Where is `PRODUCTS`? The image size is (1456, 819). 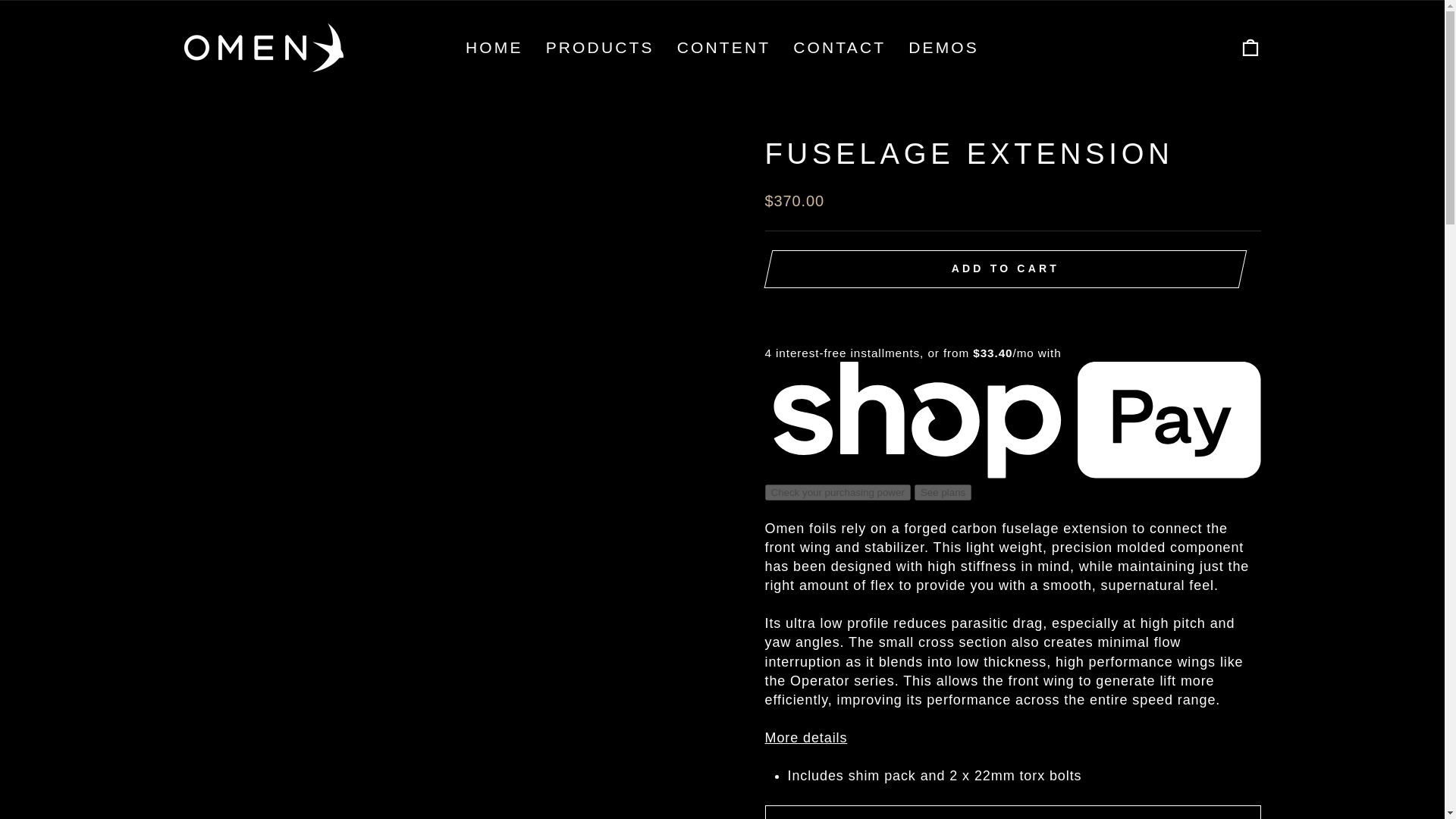 PRODUCTS is located at coordinates (599, 48).